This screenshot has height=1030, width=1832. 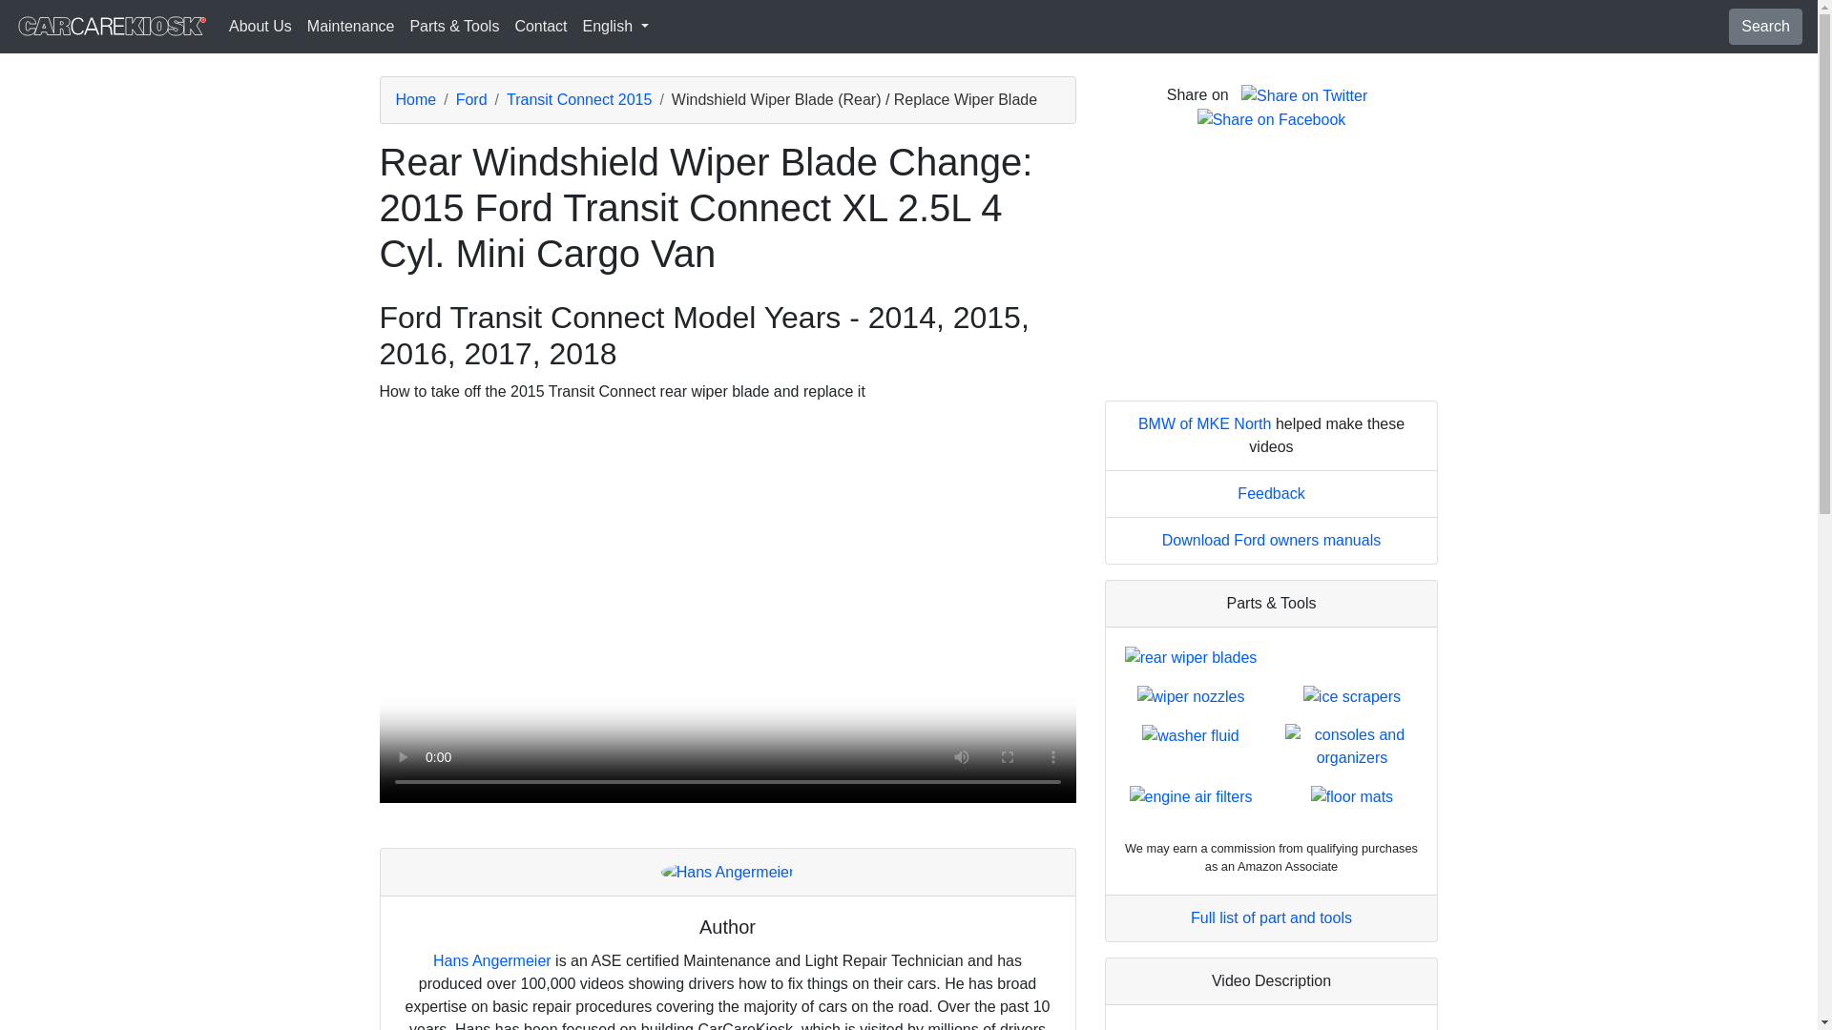 I want to click on BMW of MKE North, so click(x=1204, y=423).